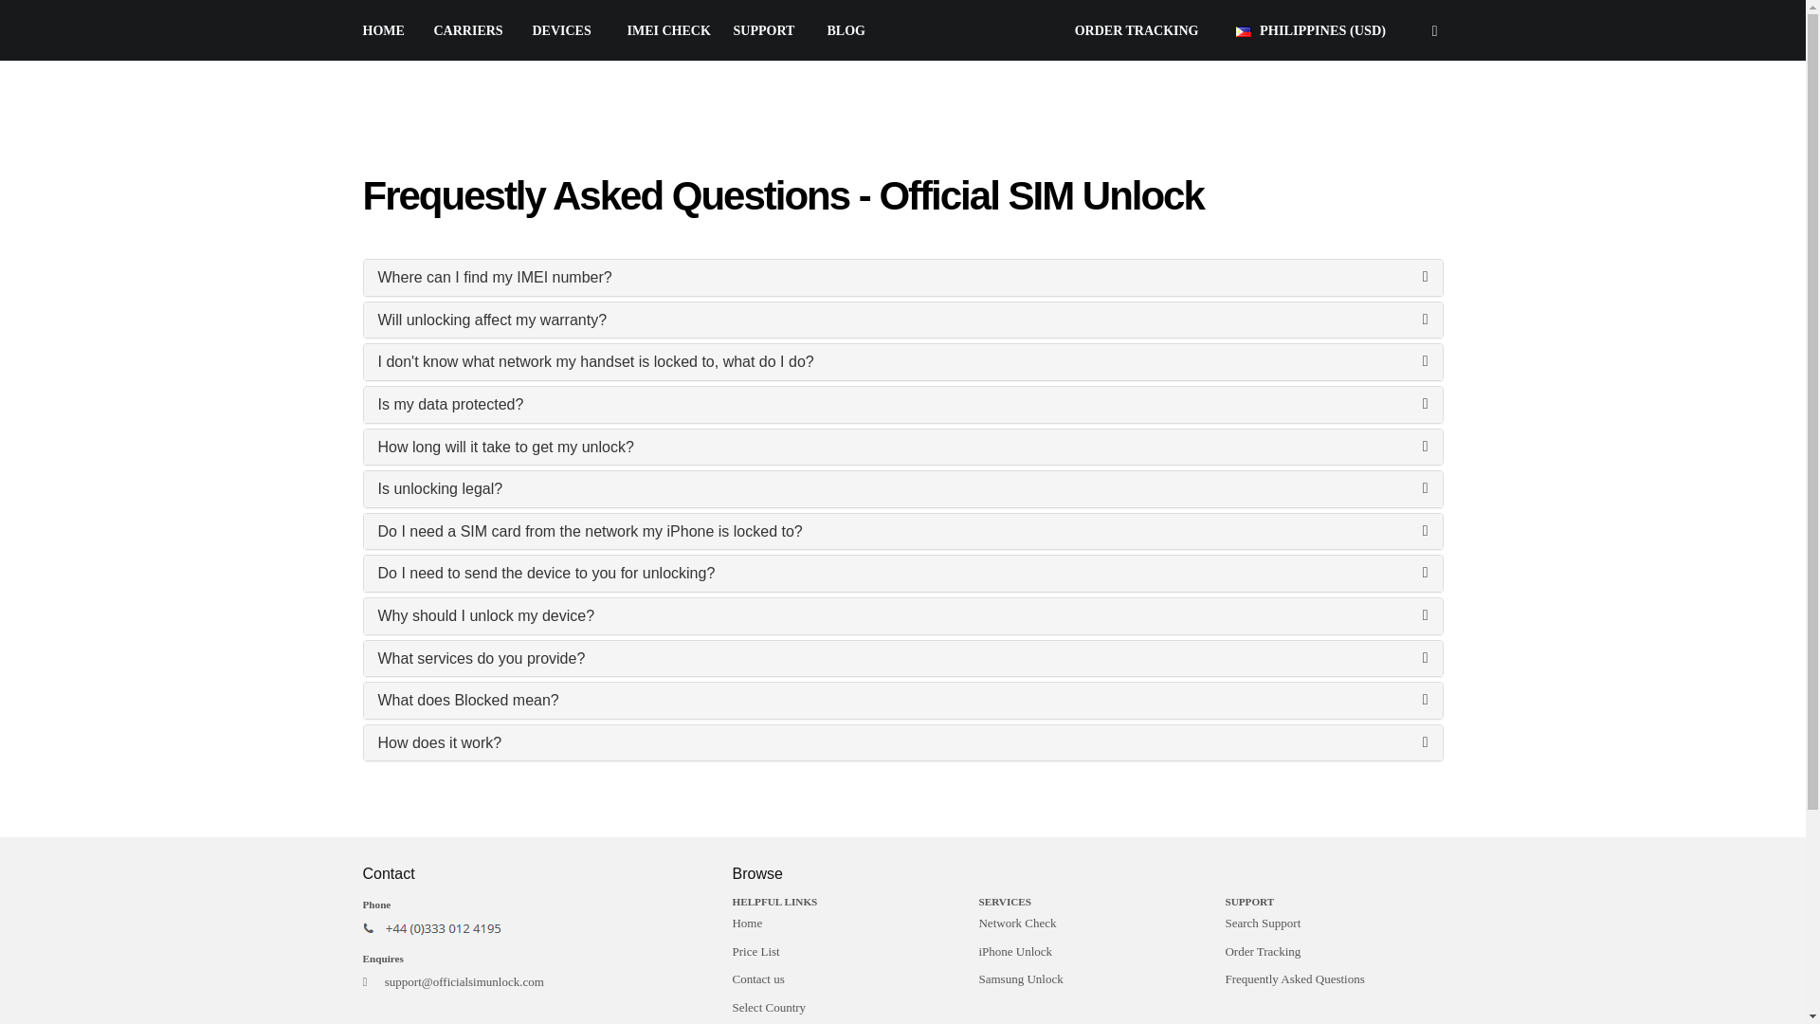 The image size is (1820, 1024). What do you see at coordinates (1086, 923) in the screenshot?
I see `Network Check` at bounding box center [1086, 923].